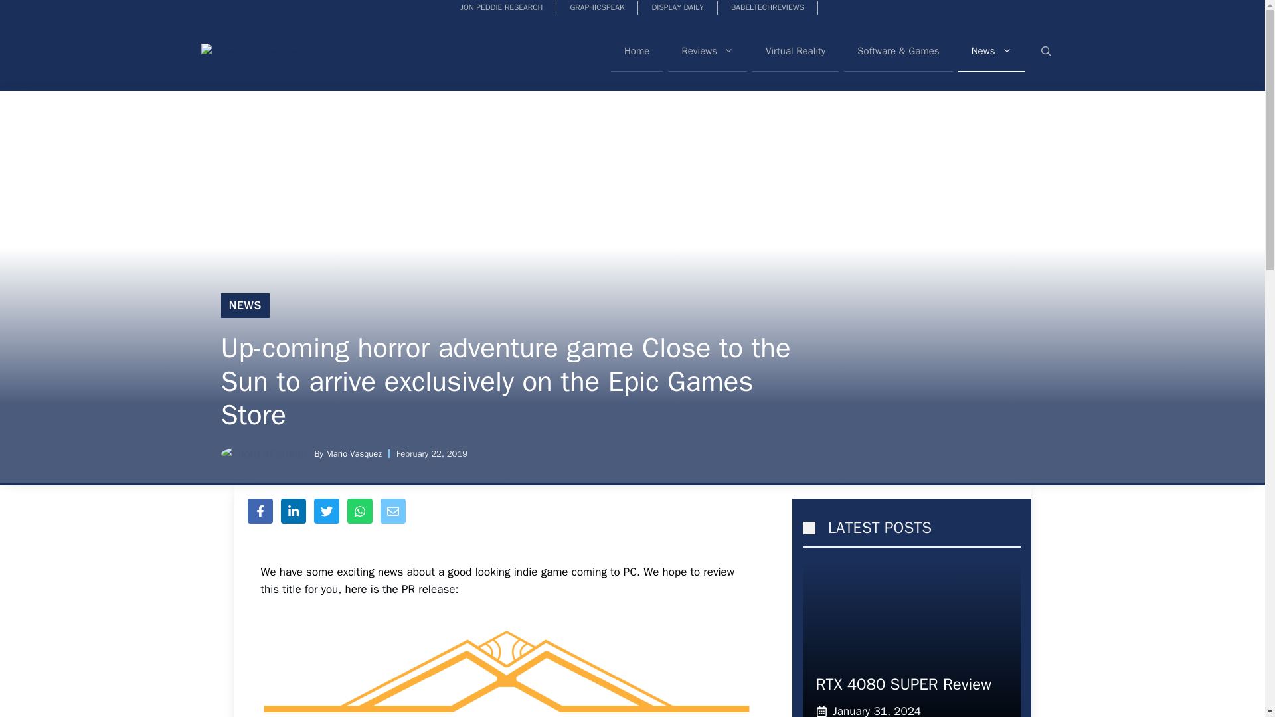 The height and width of the screenshot is (717, 1275). Describe the element at coordinates (677, 8) in the screenshot. I see `DISPLAY DAILY` at that location.